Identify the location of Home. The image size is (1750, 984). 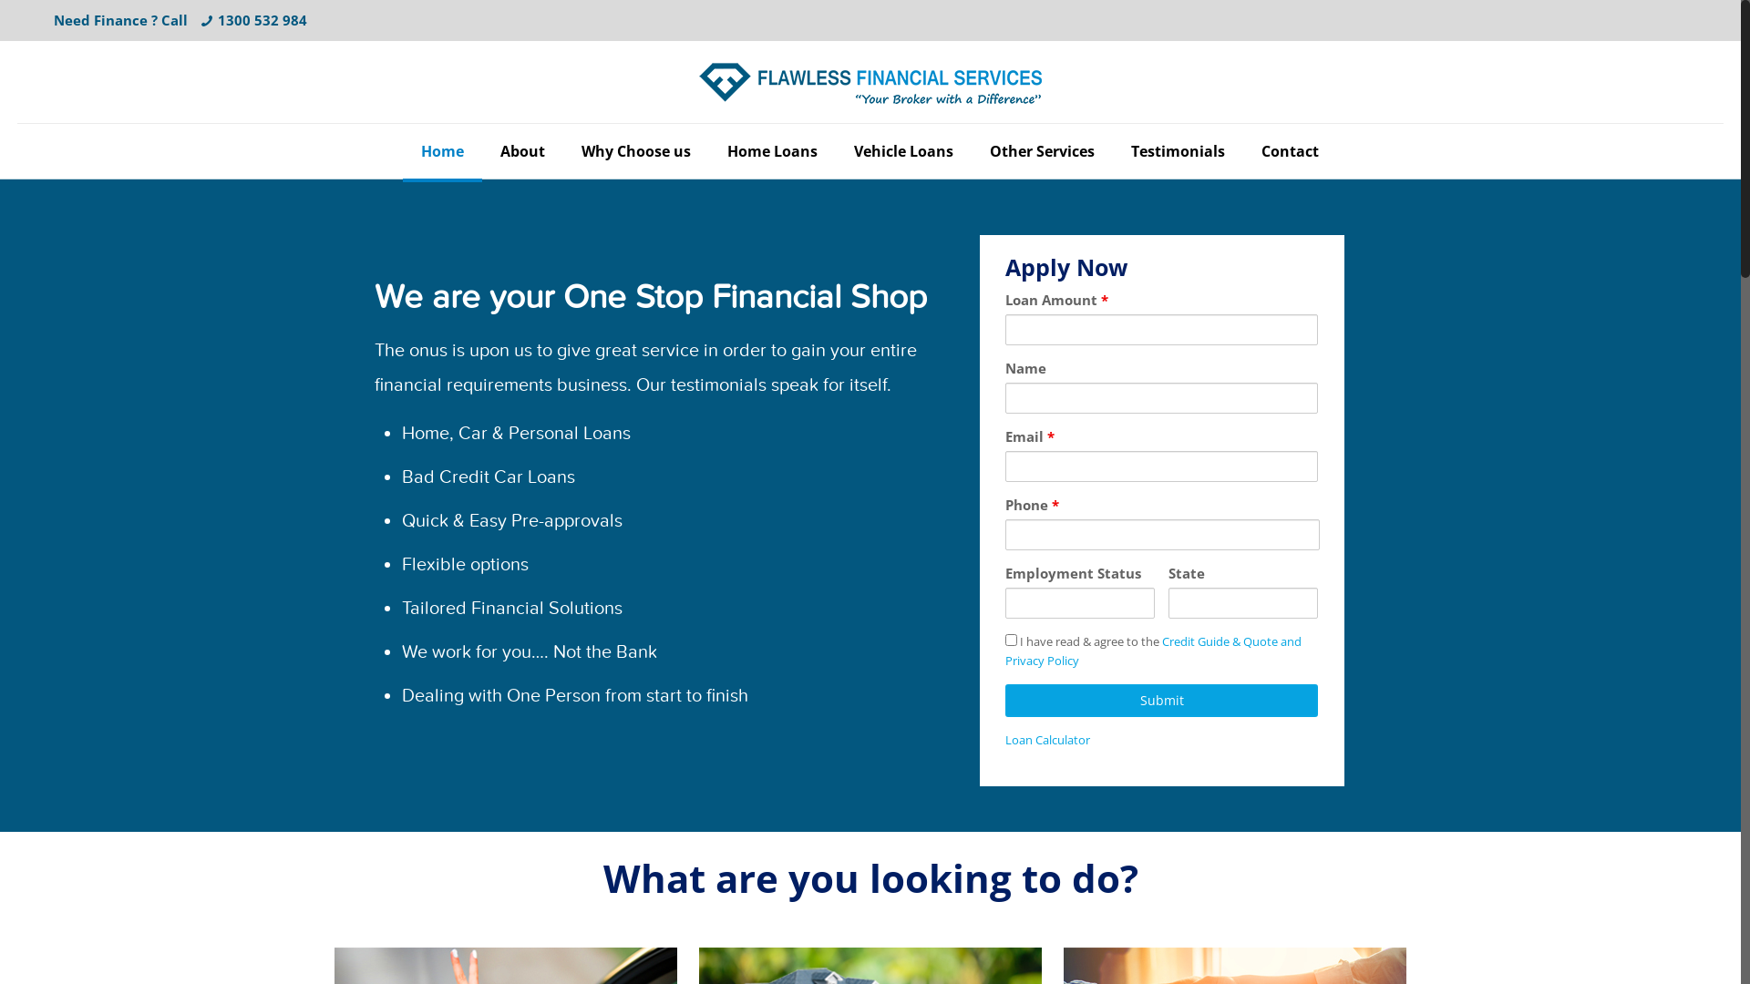
(443, 151).